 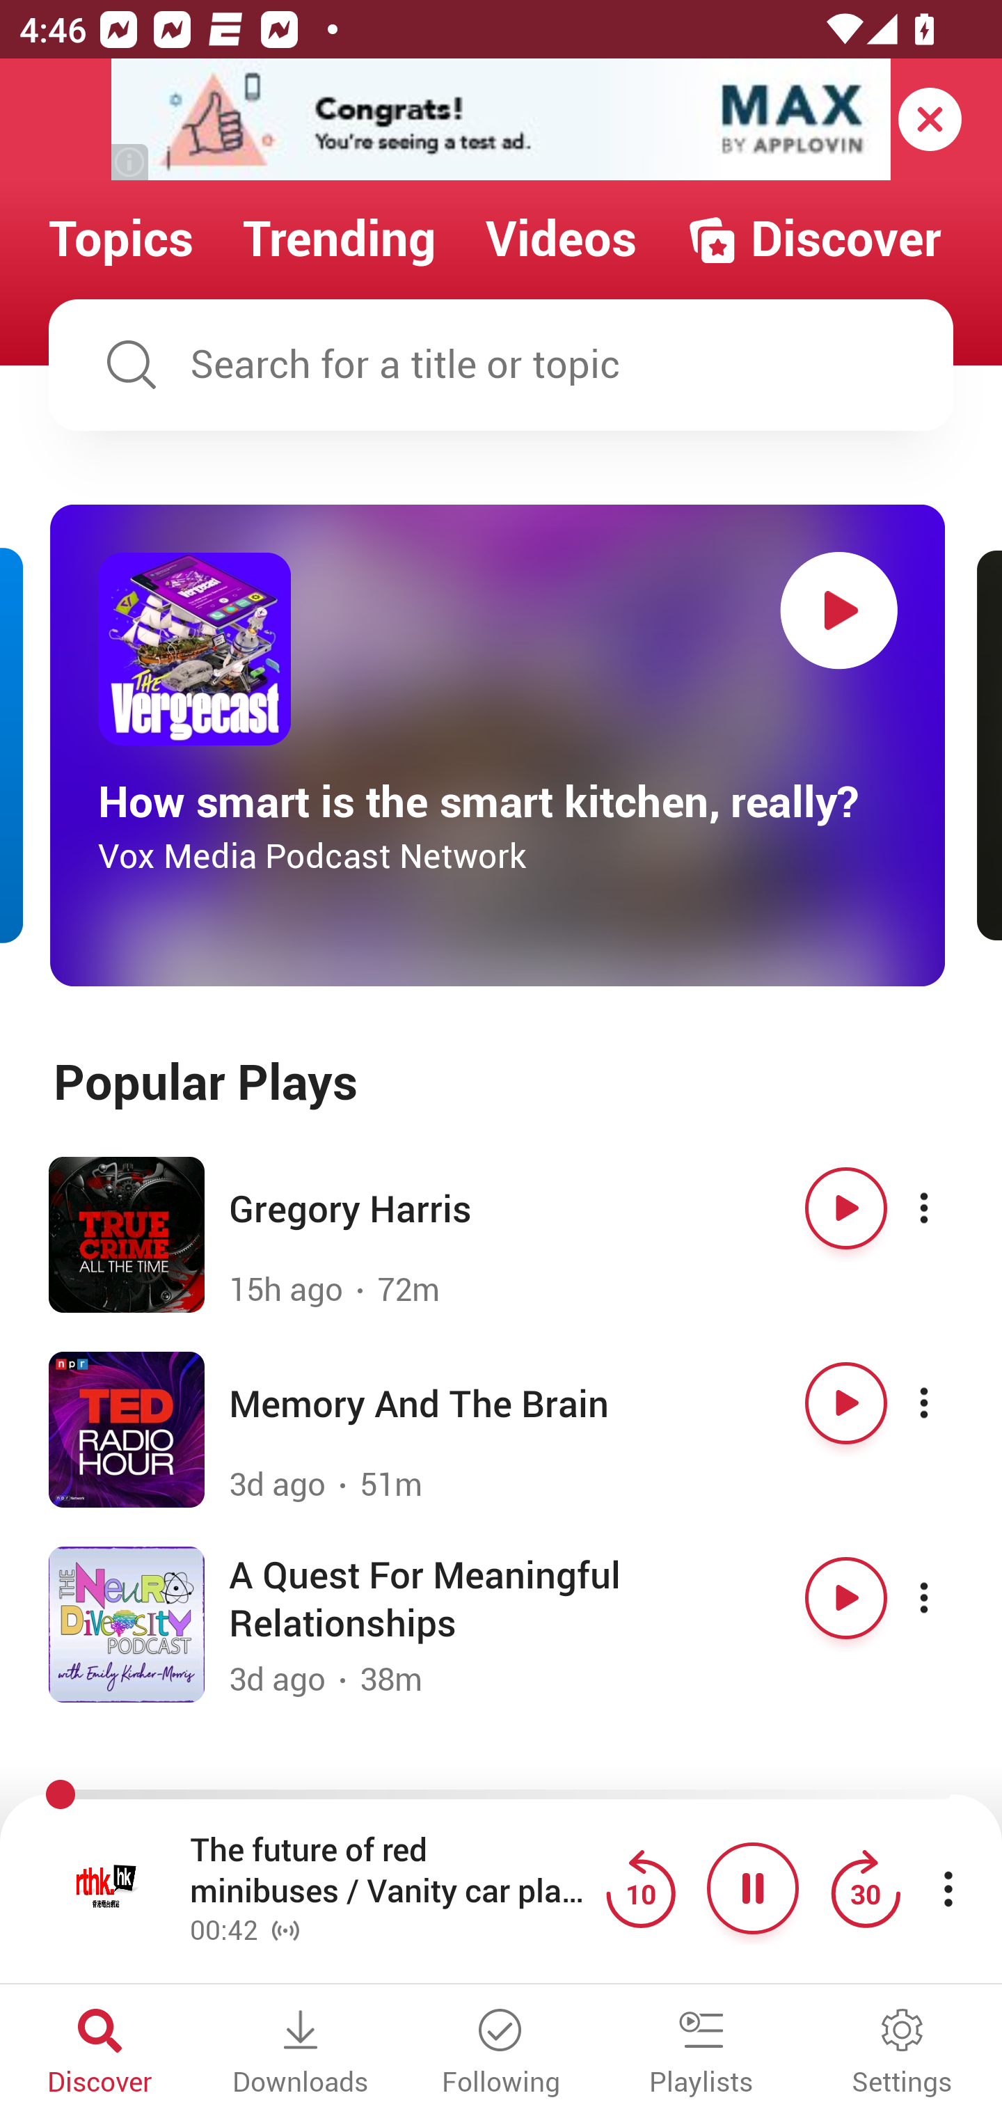 What do you see at coordinates (948, 1208) in the screenshot?
I see `More options` at bounding box center [948, 1208].